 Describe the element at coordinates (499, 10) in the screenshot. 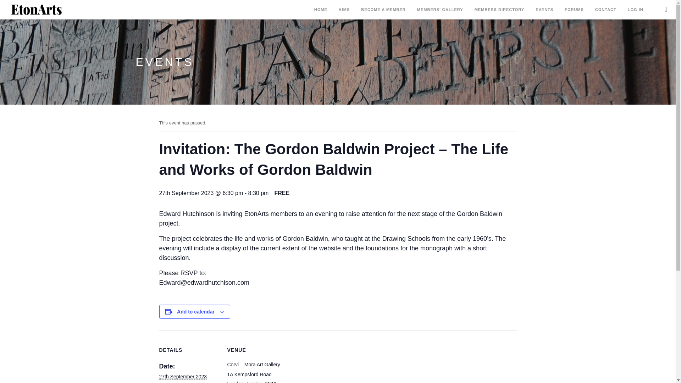

I see `MEMBERS DIRECTORY` at that location.